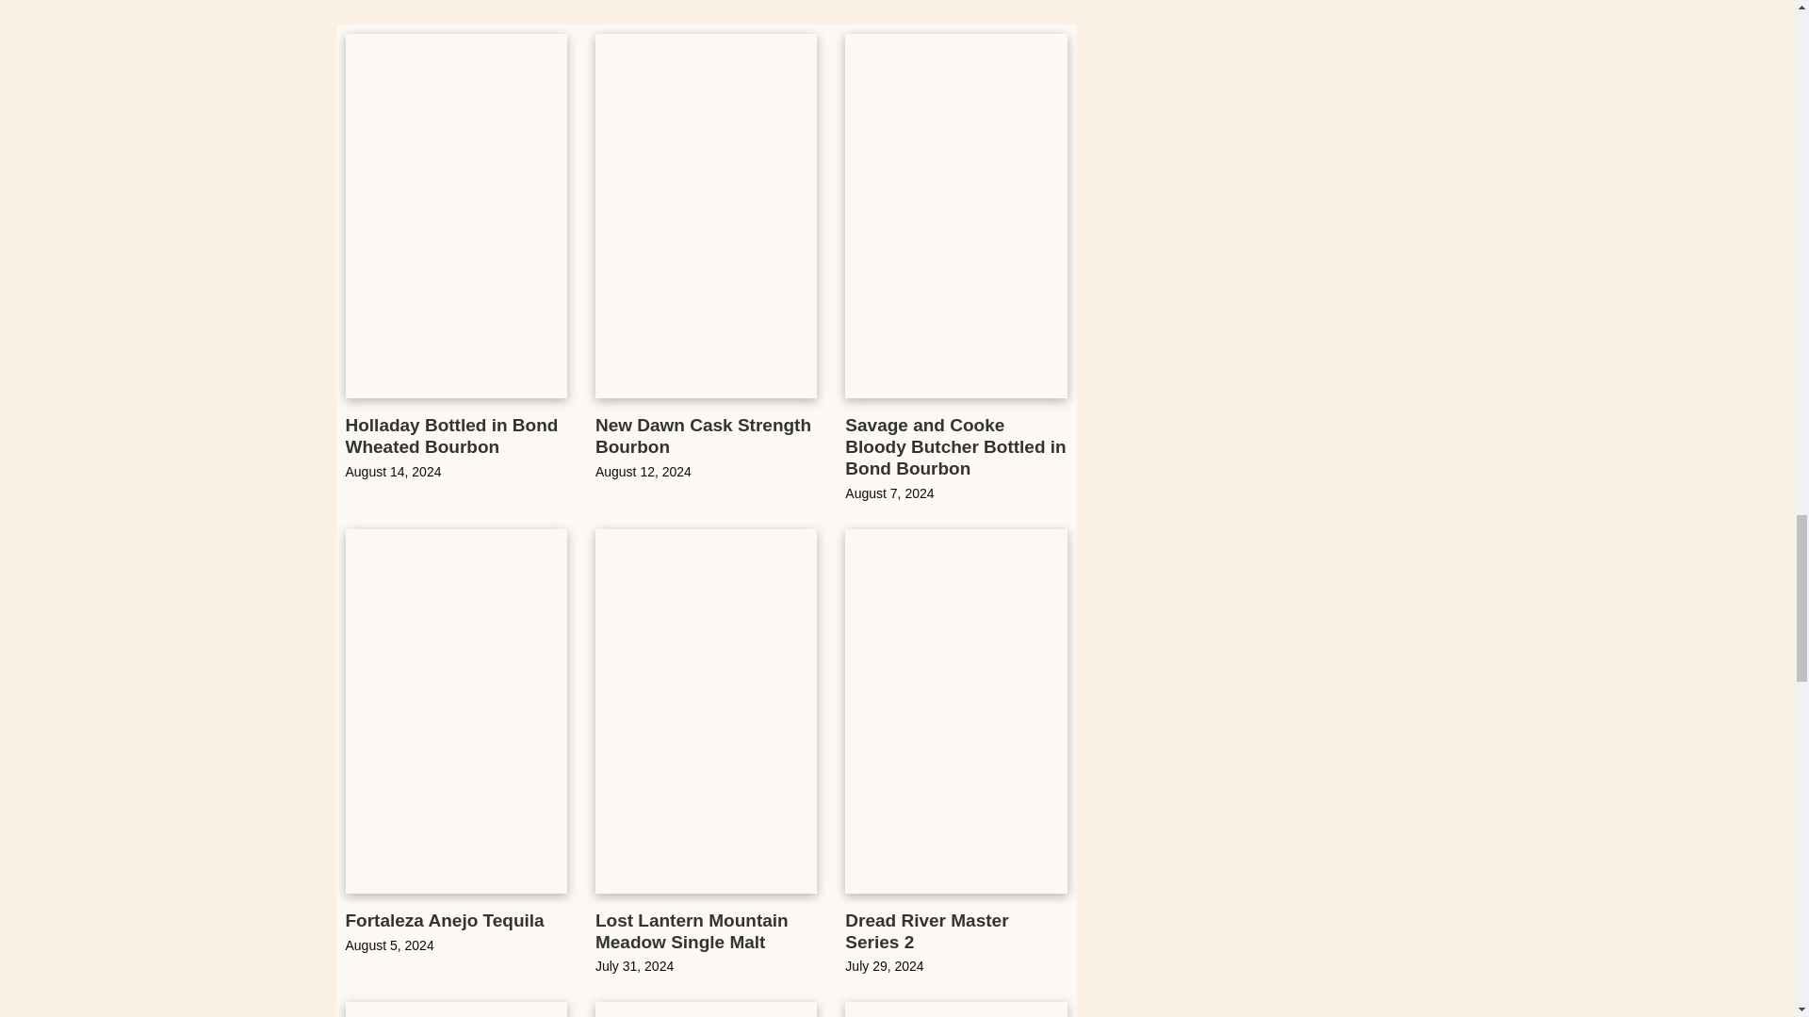 The height and width of the screenshot is (1017, 1809). I want to click on Savage and Cooke Bloody Butcher Bottled in Bond Bourbon, so click(954, 446).